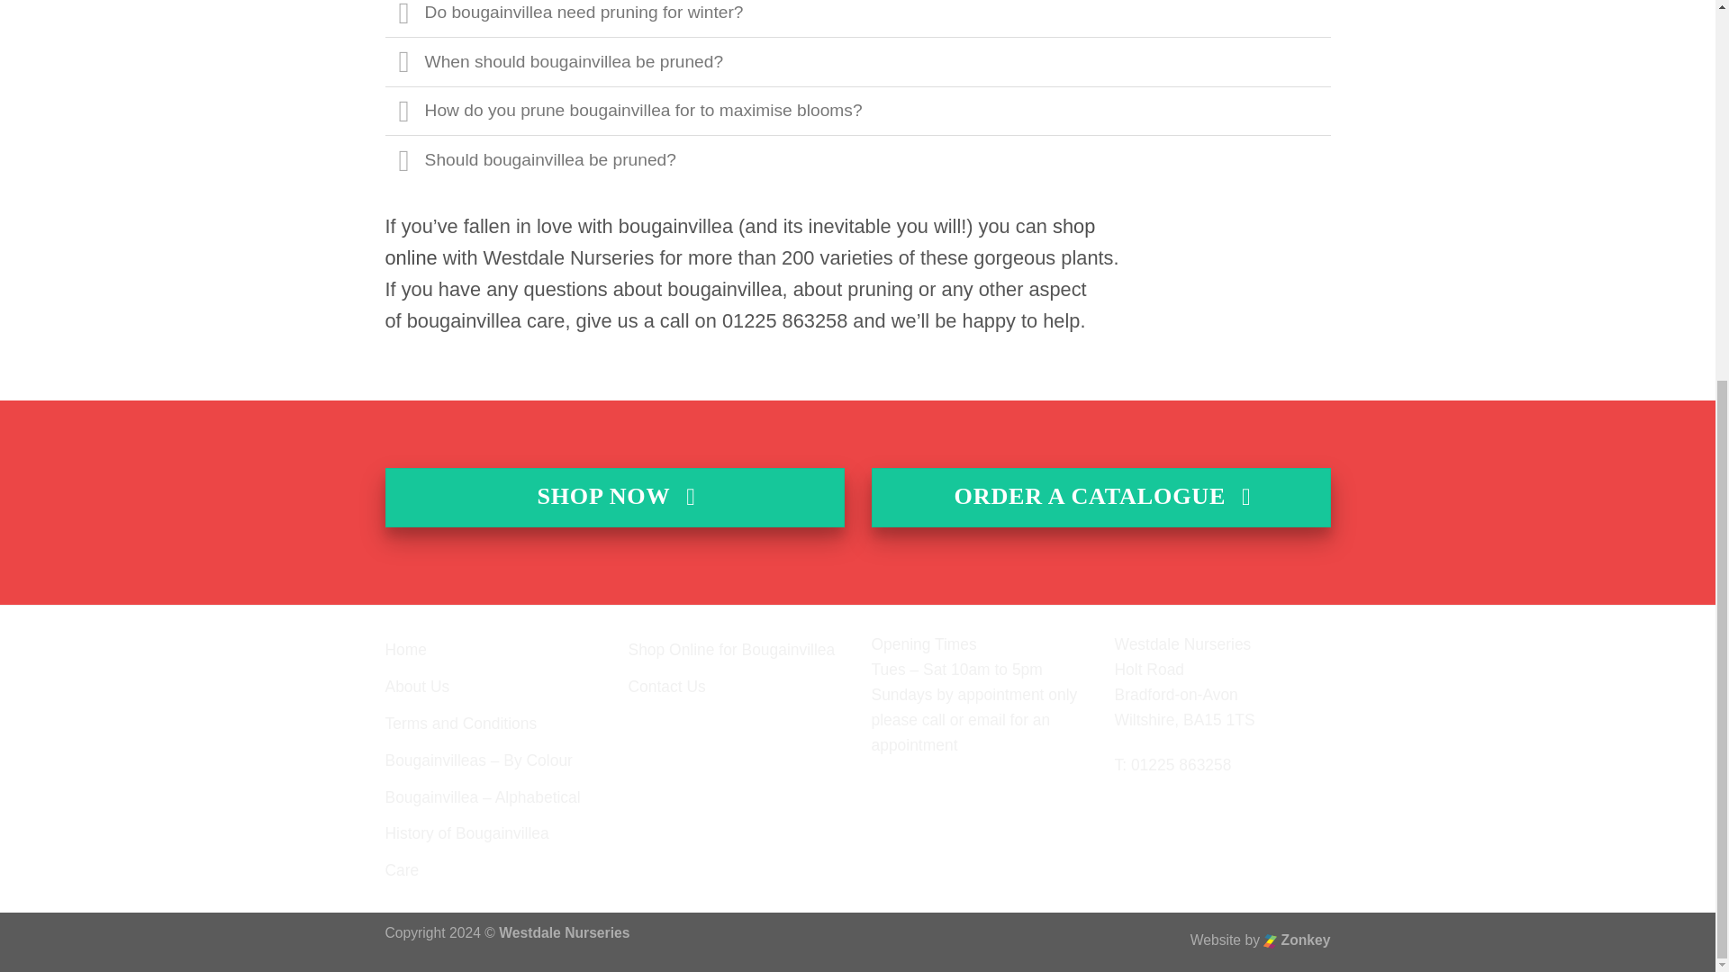 This screenshot has width=1729, height=972. What do you see at coordinates (858, 18) in the screenshot?
I see `Do bougainvillea need pruning for winter?` at bounding box center [858, 18].